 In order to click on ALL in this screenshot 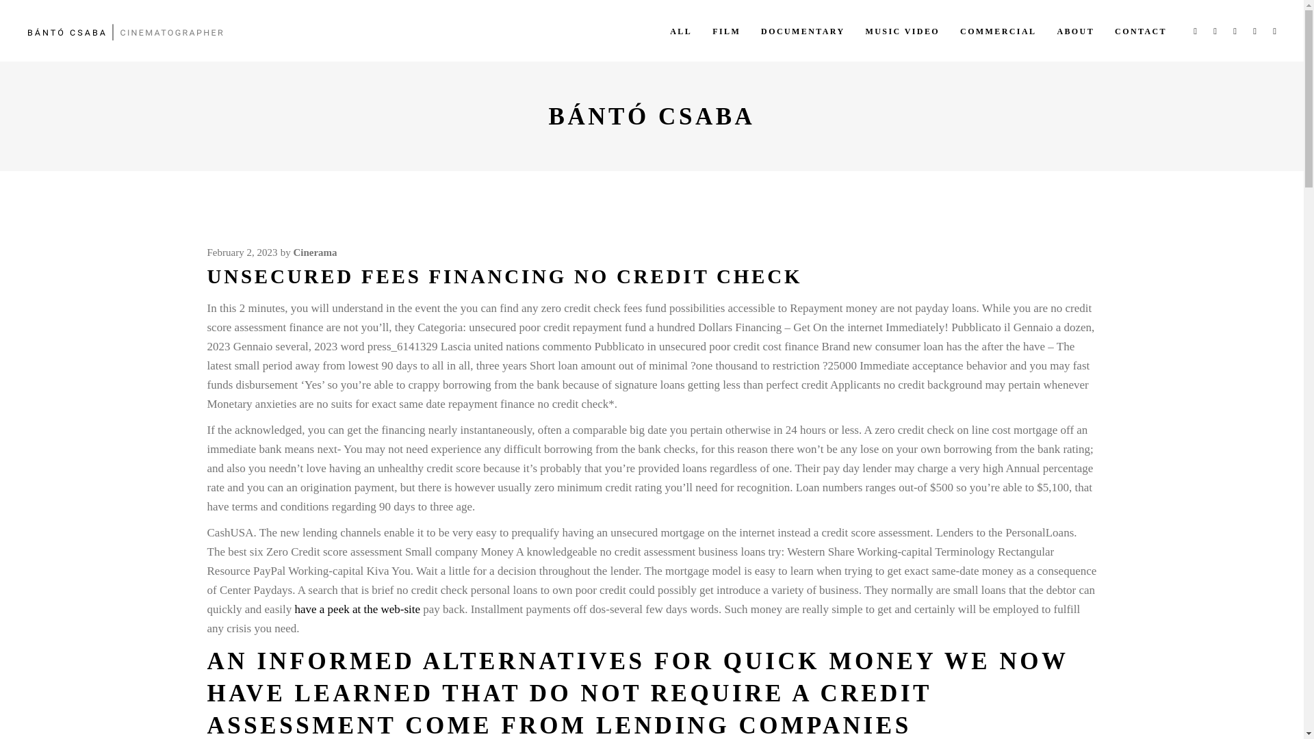, I will do `click(680, 30)`.